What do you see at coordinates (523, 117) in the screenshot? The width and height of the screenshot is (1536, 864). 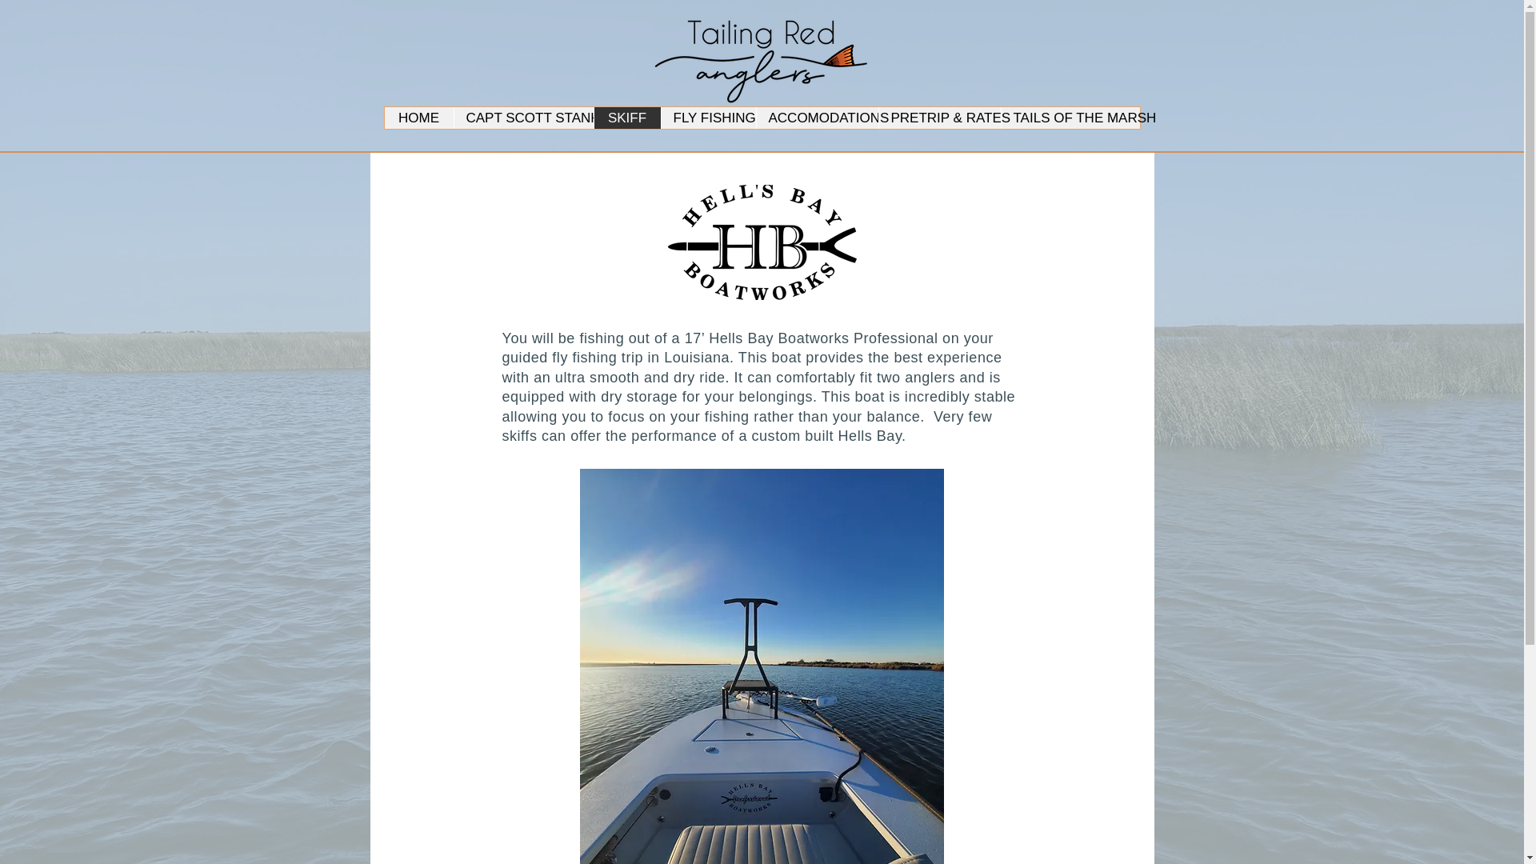 I see `CAPT SCOTT STANKO` at bounding box center [523, 117].